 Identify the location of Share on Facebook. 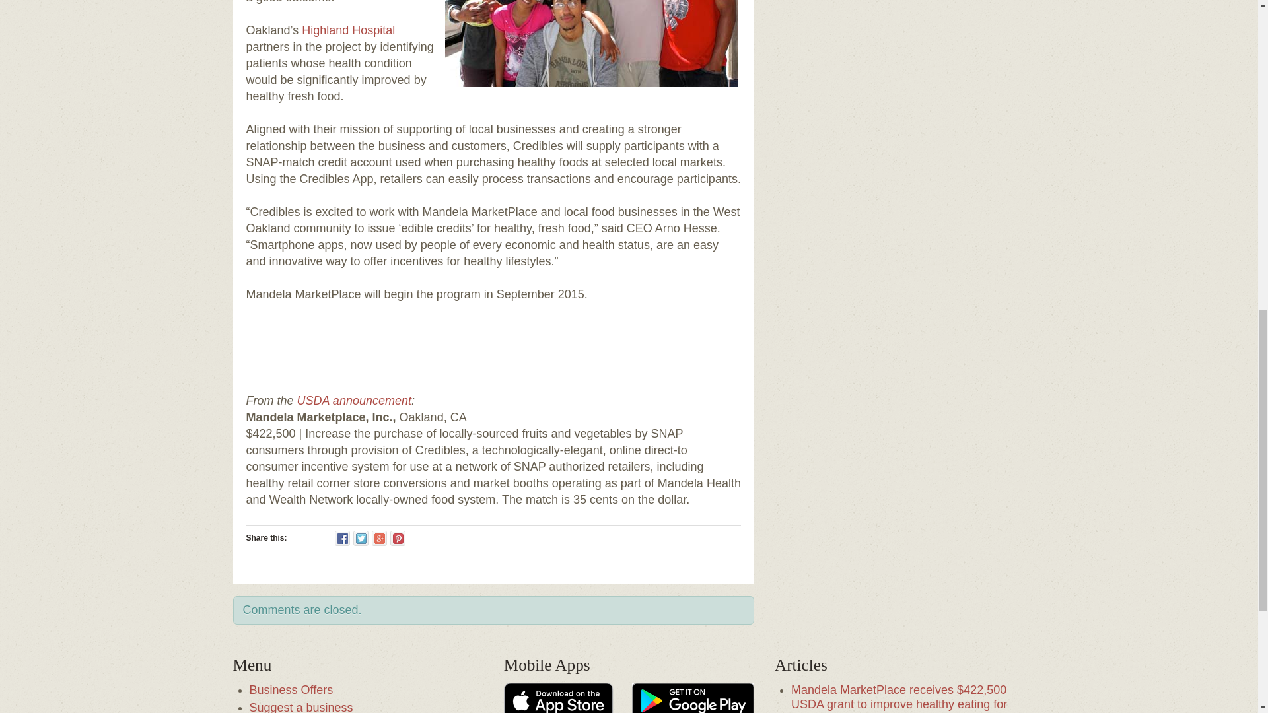
(342, 538).